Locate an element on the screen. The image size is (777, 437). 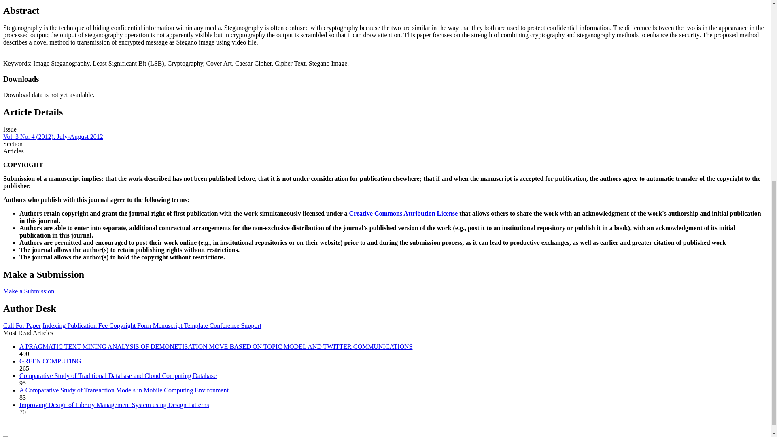
Menuscript Template is located at coordinates (181, 325).